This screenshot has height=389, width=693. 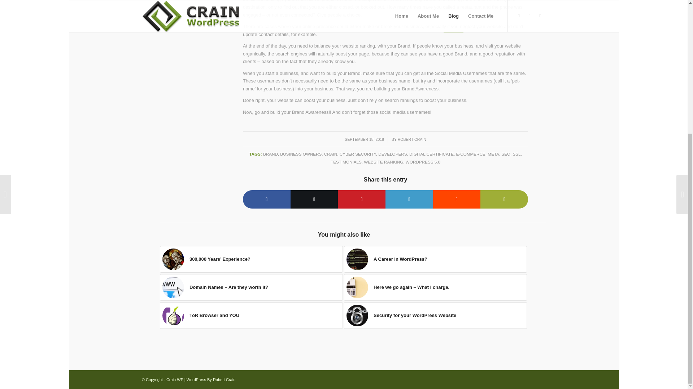 What do you see at coordinates (423, 161) in the screenshot?
I see `WORDPRESS 5.0` at bounding box center [423, 161].